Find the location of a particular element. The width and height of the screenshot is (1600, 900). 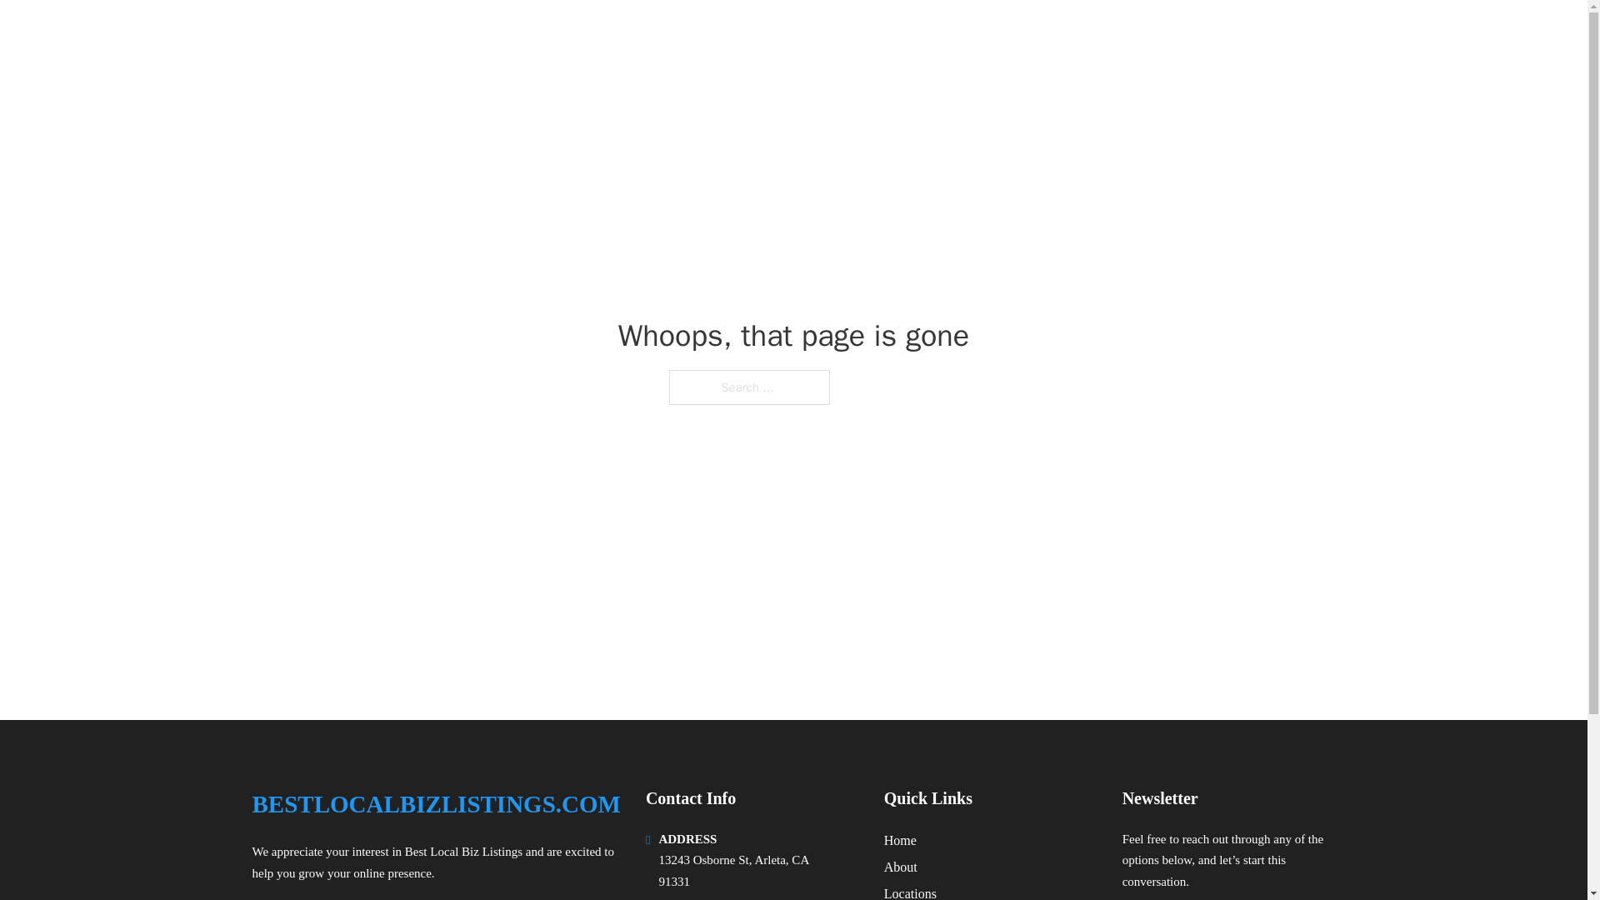

Locations is located at coordinates (910, 892).